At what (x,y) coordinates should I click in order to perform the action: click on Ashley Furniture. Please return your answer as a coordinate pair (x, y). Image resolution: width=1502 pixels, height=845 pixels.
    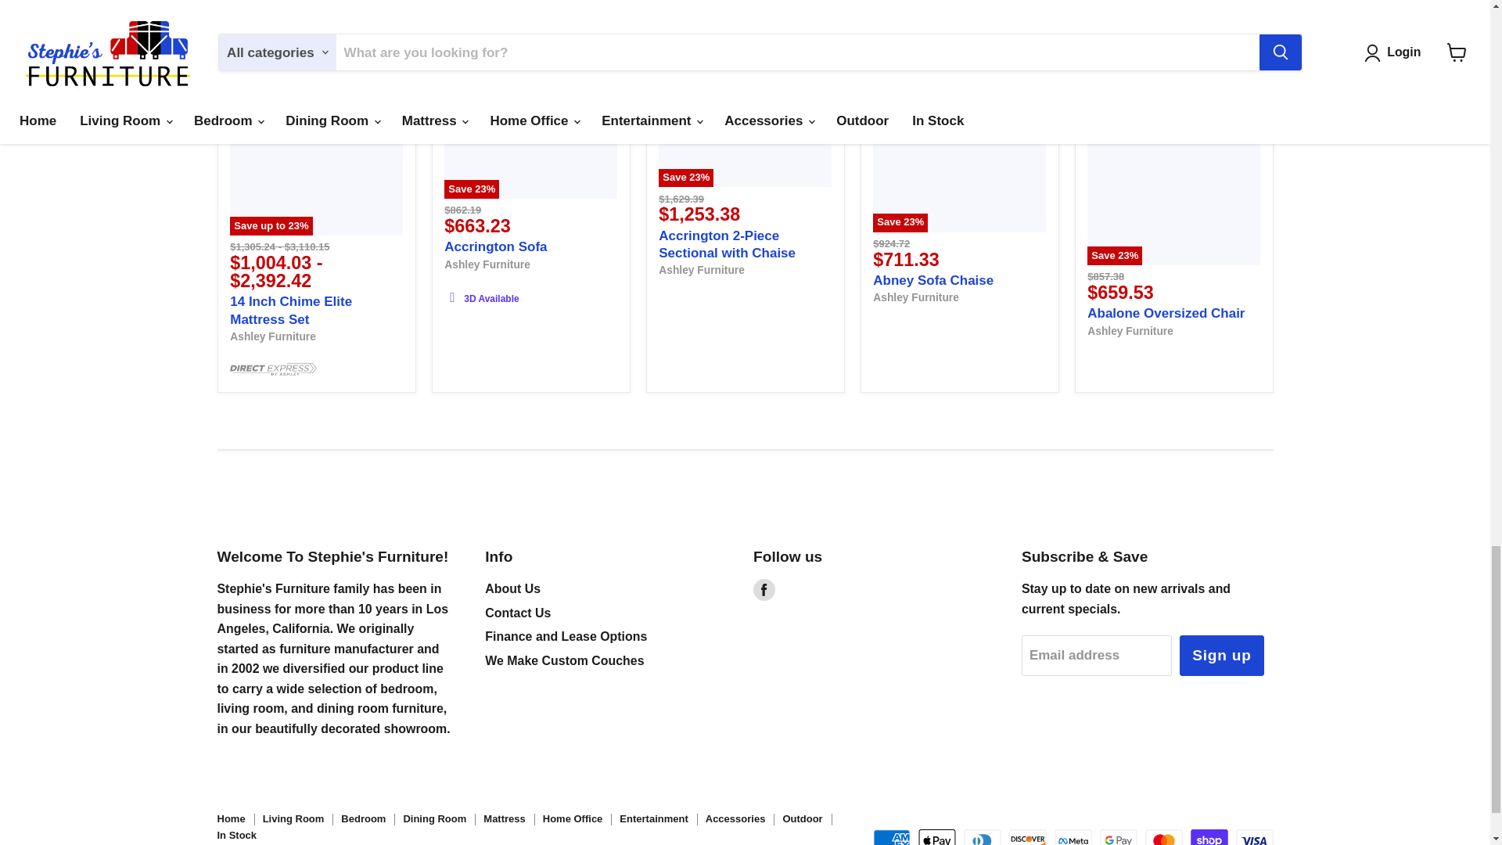
    Looking at the image, I should click on (1130, 329).